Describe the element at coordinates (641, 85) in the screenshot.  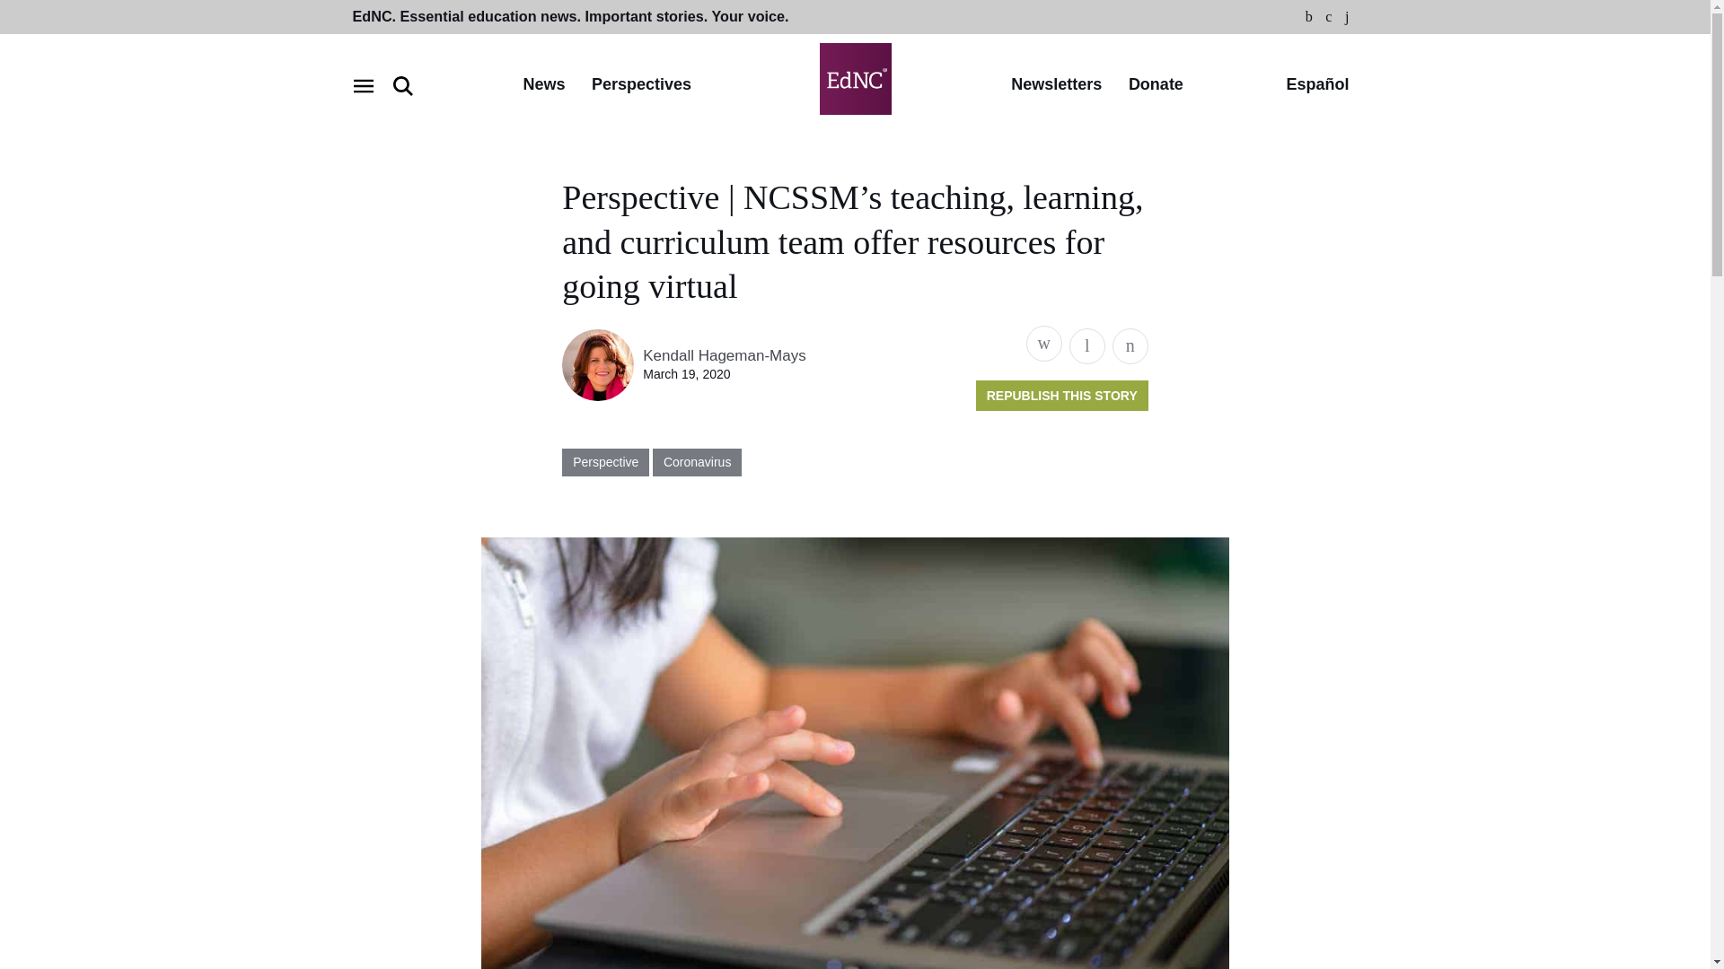
I see `Perspectives` at that location.